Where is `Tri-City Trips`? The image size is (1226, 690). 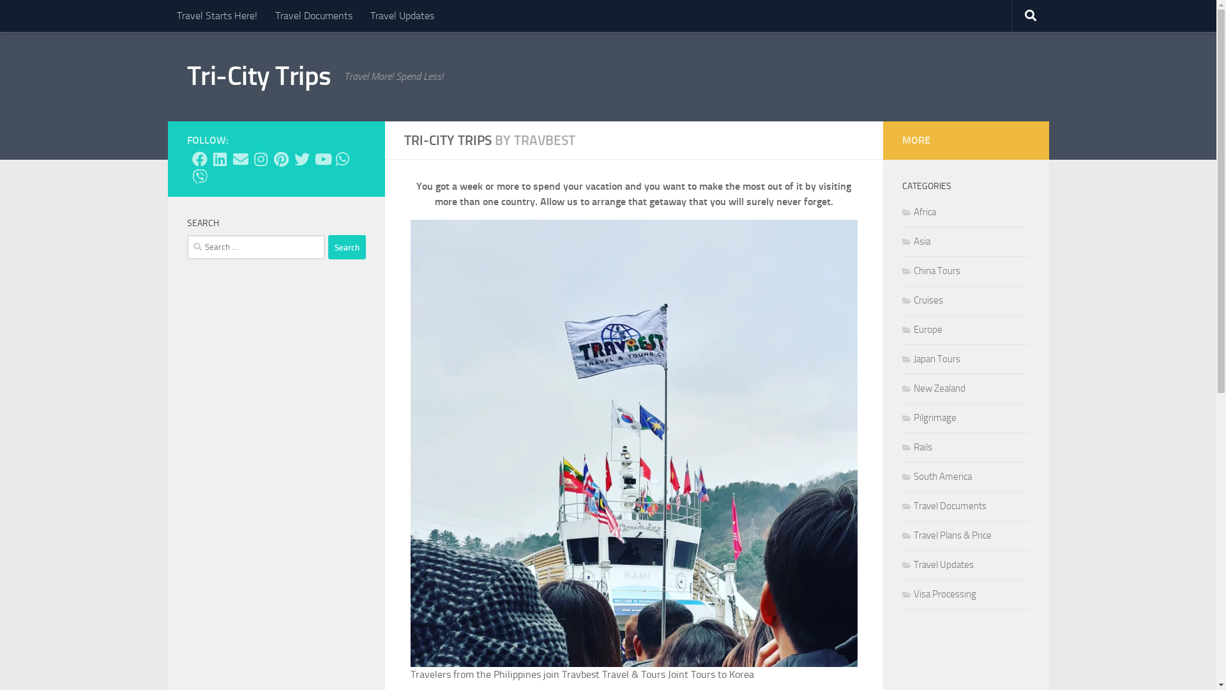
Tri-City Trips is located at coordinates (259, 77).